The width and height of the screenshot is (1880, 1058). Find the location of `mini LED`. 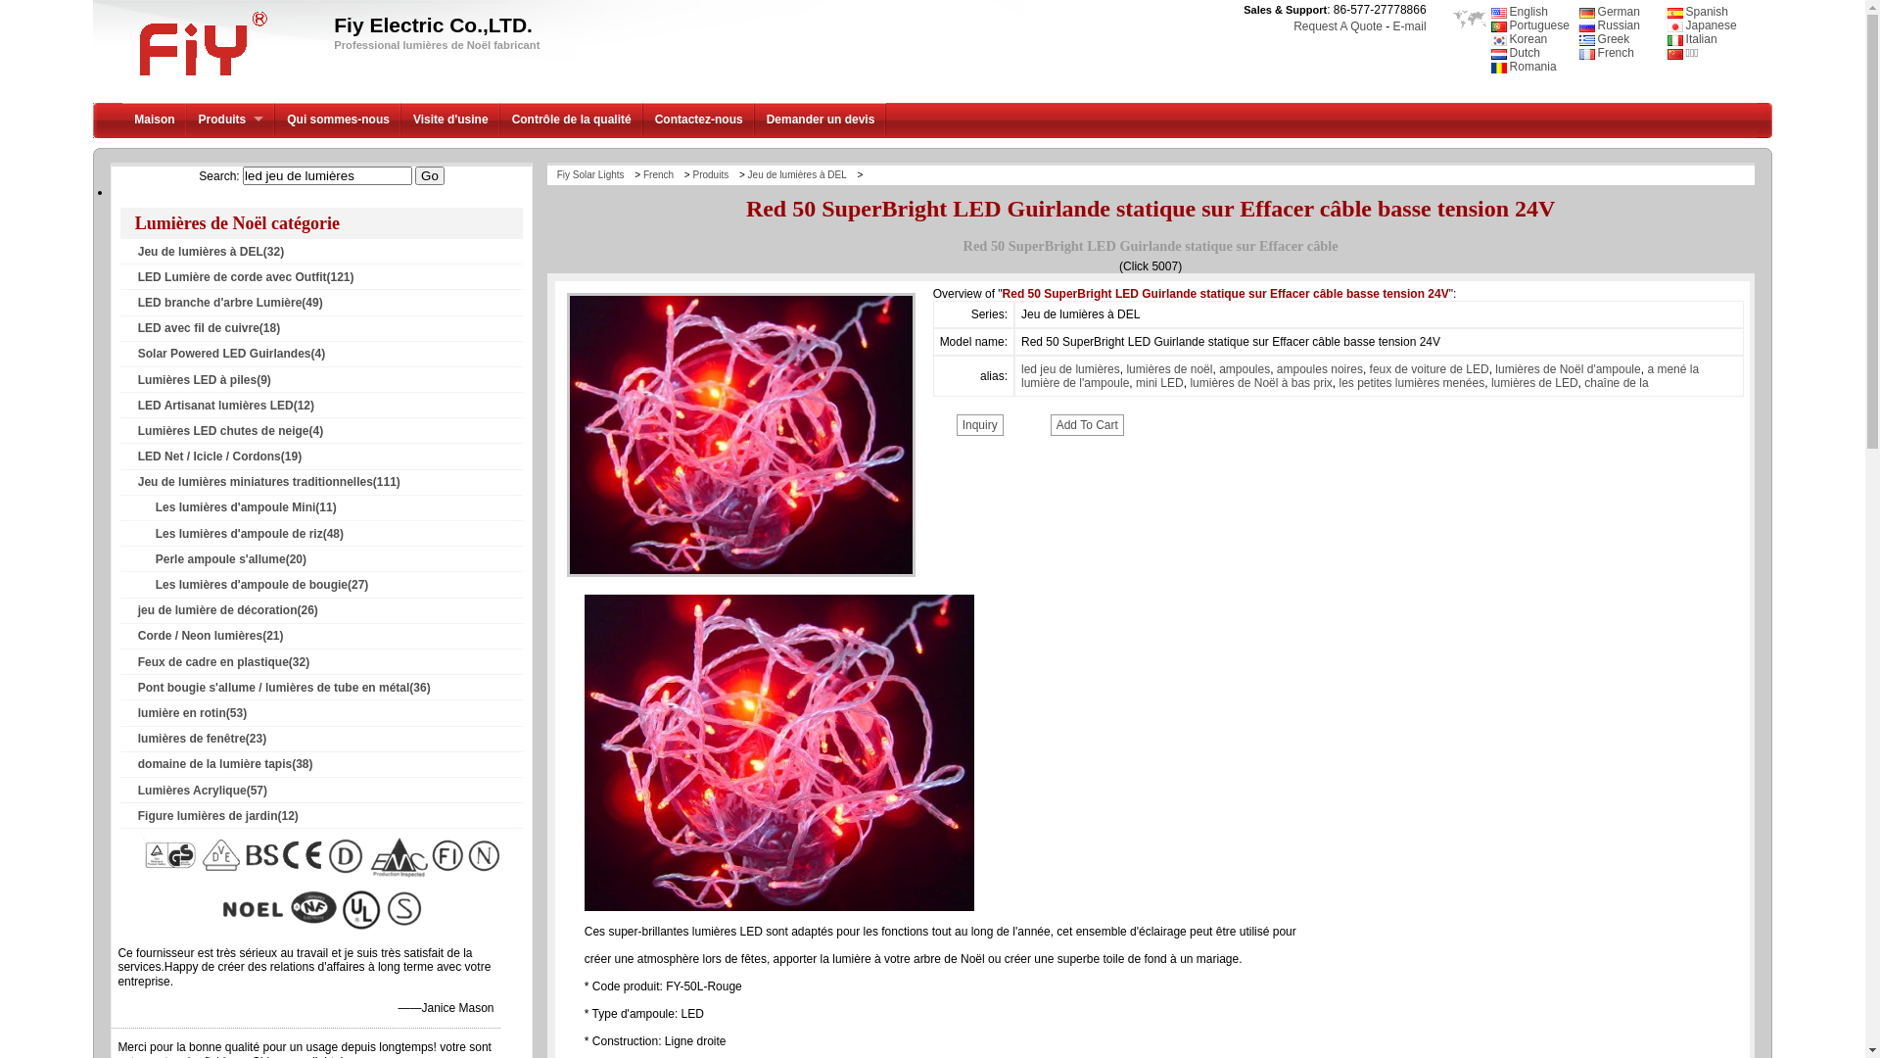

mini LED is located at coordinates (1159, 383).